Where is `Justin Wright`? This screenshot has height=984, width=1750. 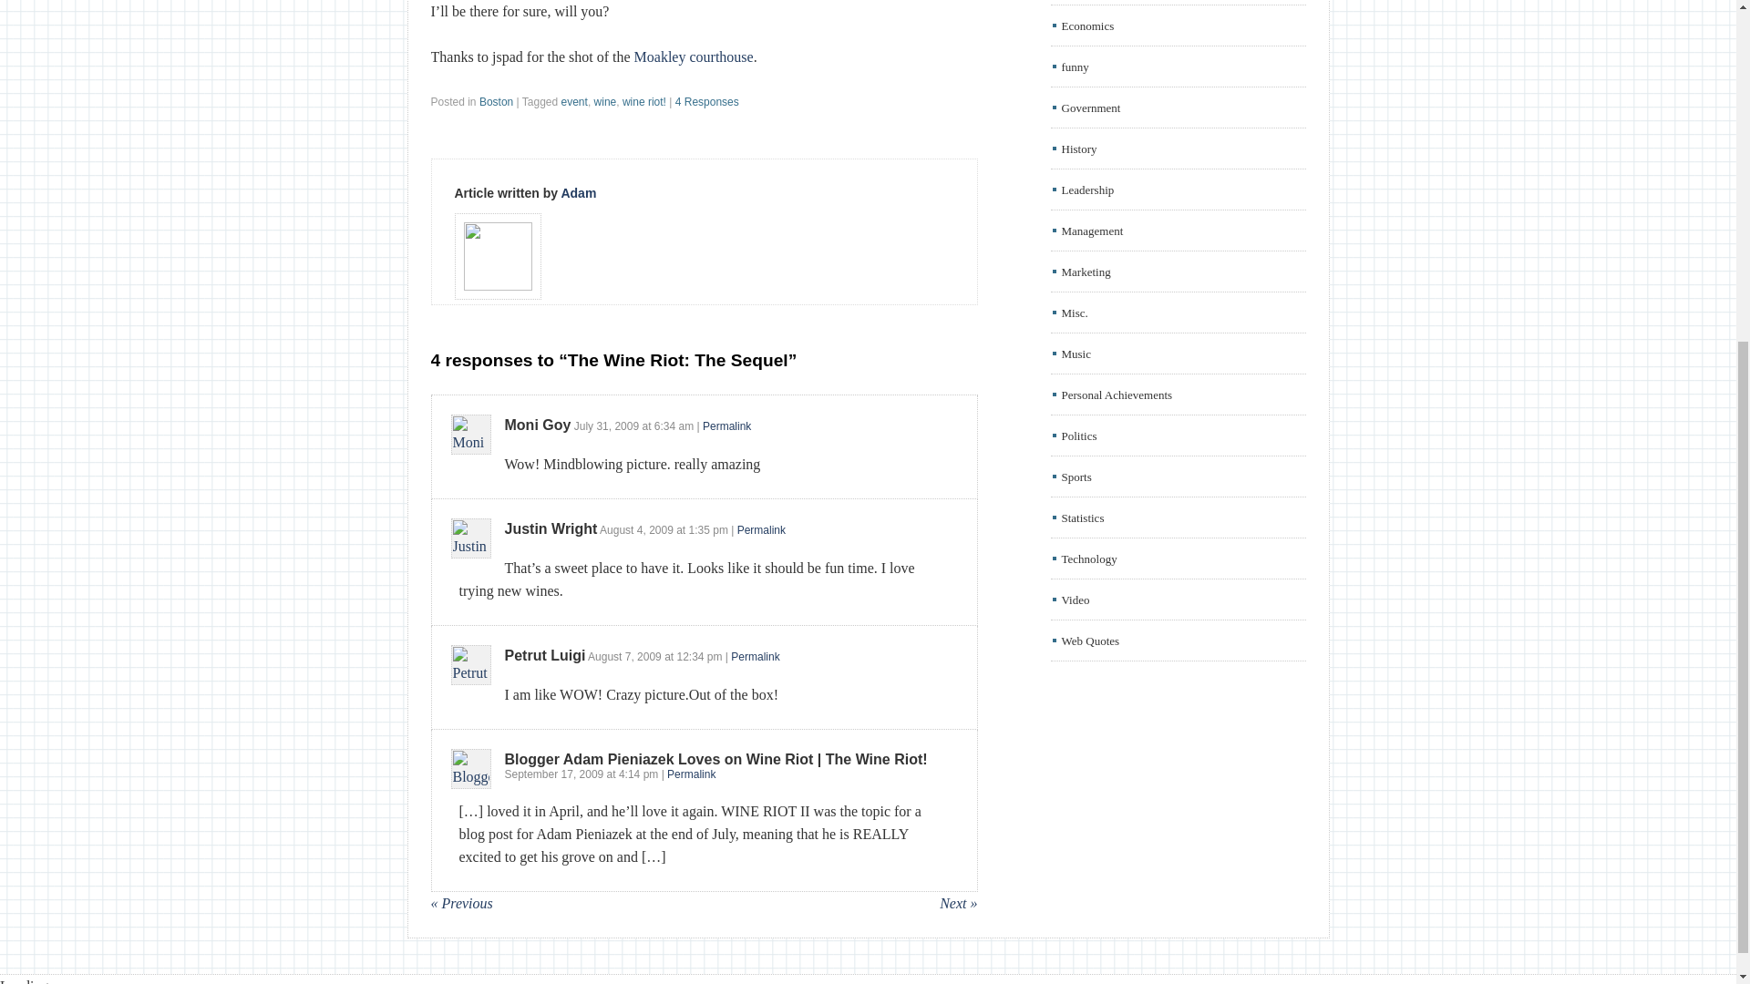 Justin Wright is located at coordinates (551, 528).